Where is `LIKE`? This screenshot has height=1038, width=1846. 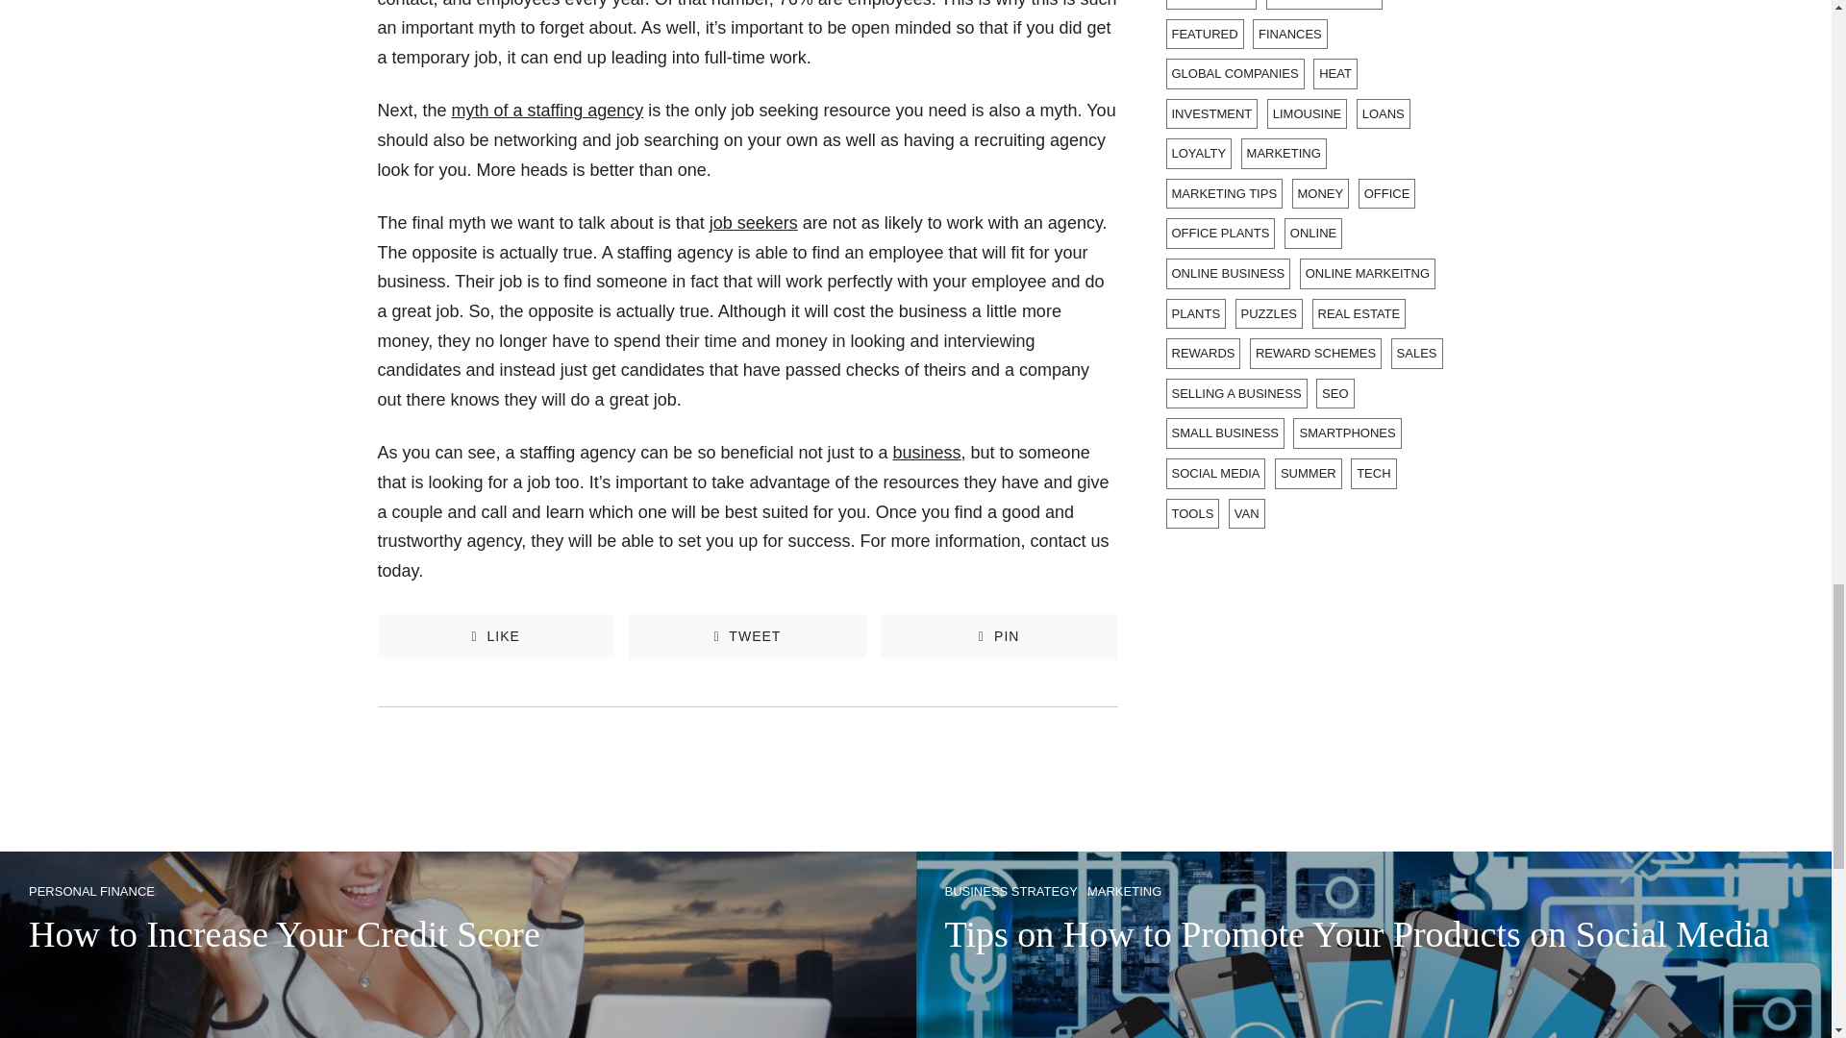
LIKE is located at coordinates (494, 636).